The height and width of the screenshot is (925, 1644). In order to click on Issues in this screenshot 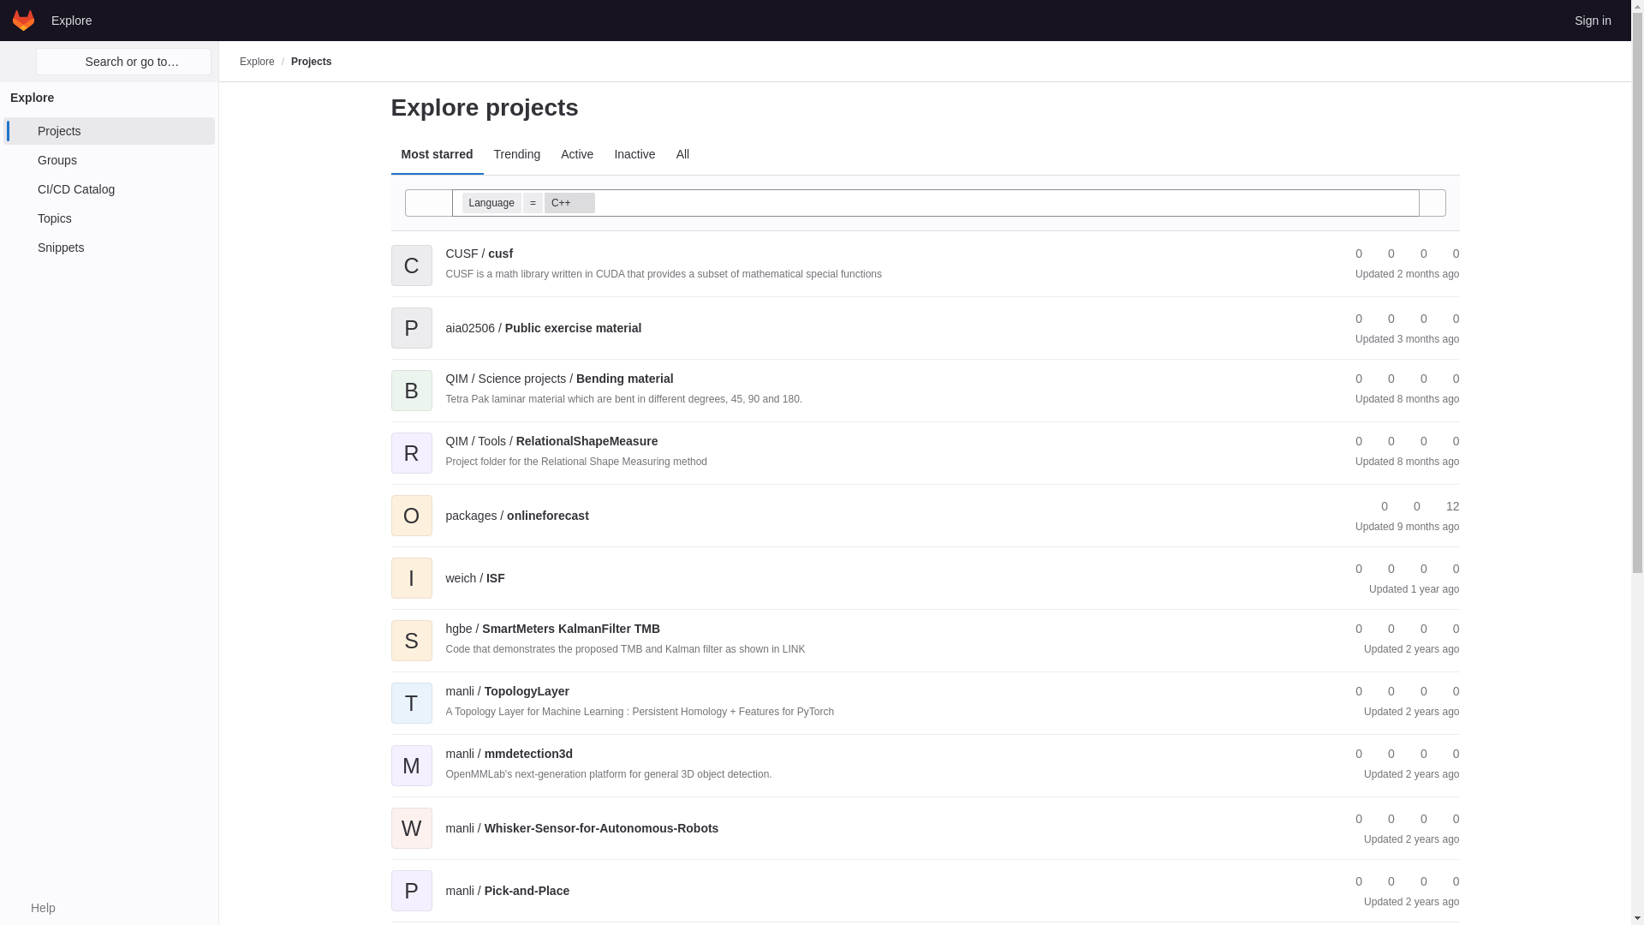, I will do `click(1448, 254)`.